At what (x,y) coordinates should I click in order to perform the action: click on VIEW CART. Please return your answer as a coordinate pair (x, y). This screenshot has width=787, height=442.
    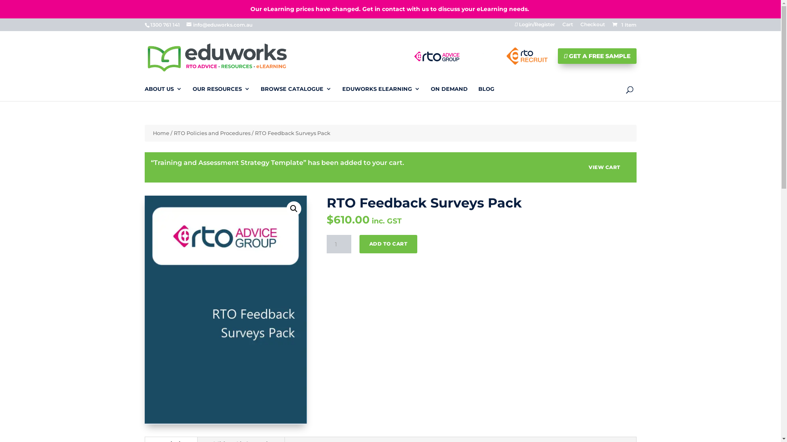
    Looking at the image, I should click on (605, 167).